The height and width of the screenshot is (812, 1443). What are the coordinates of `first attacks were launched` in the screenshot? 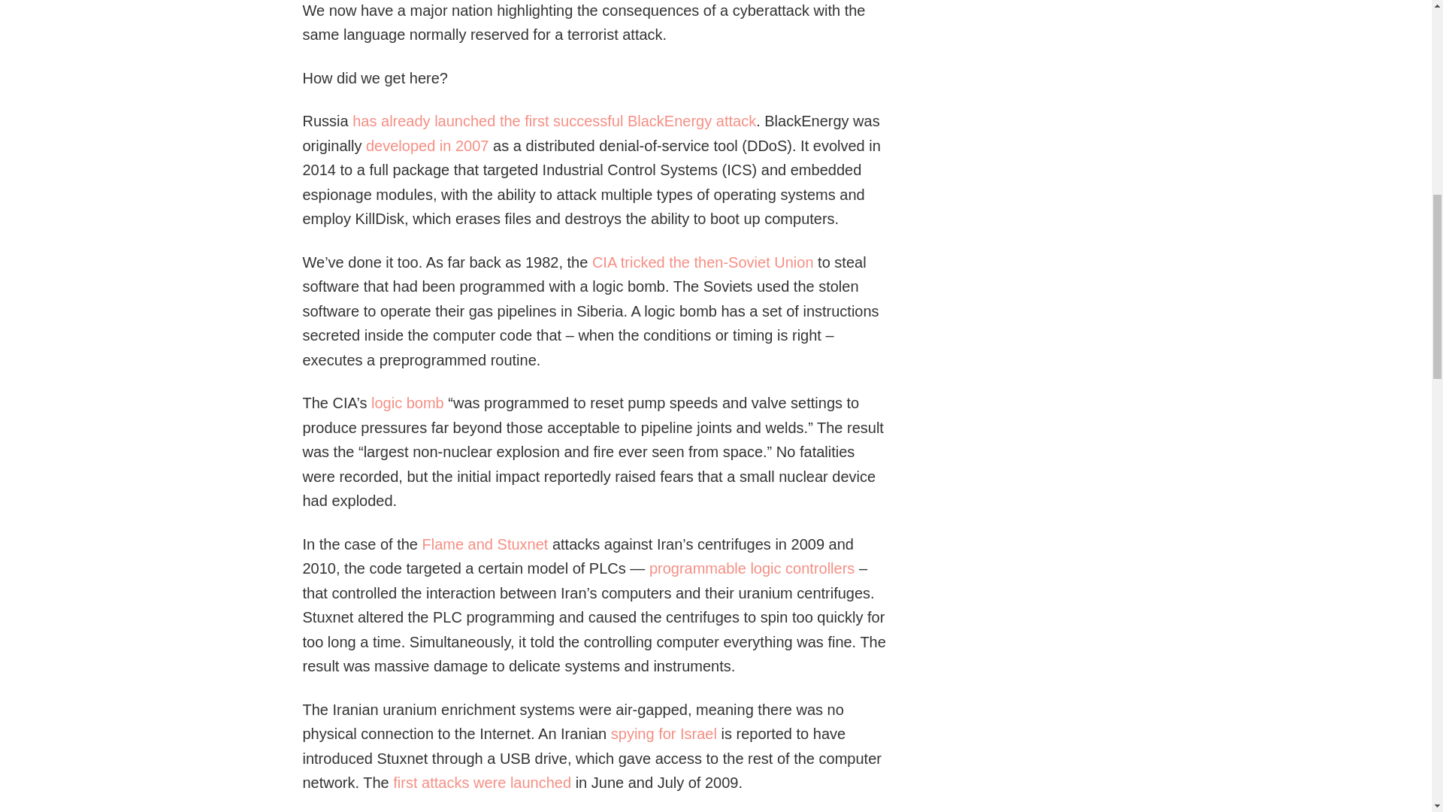 It's located at (482, 782).